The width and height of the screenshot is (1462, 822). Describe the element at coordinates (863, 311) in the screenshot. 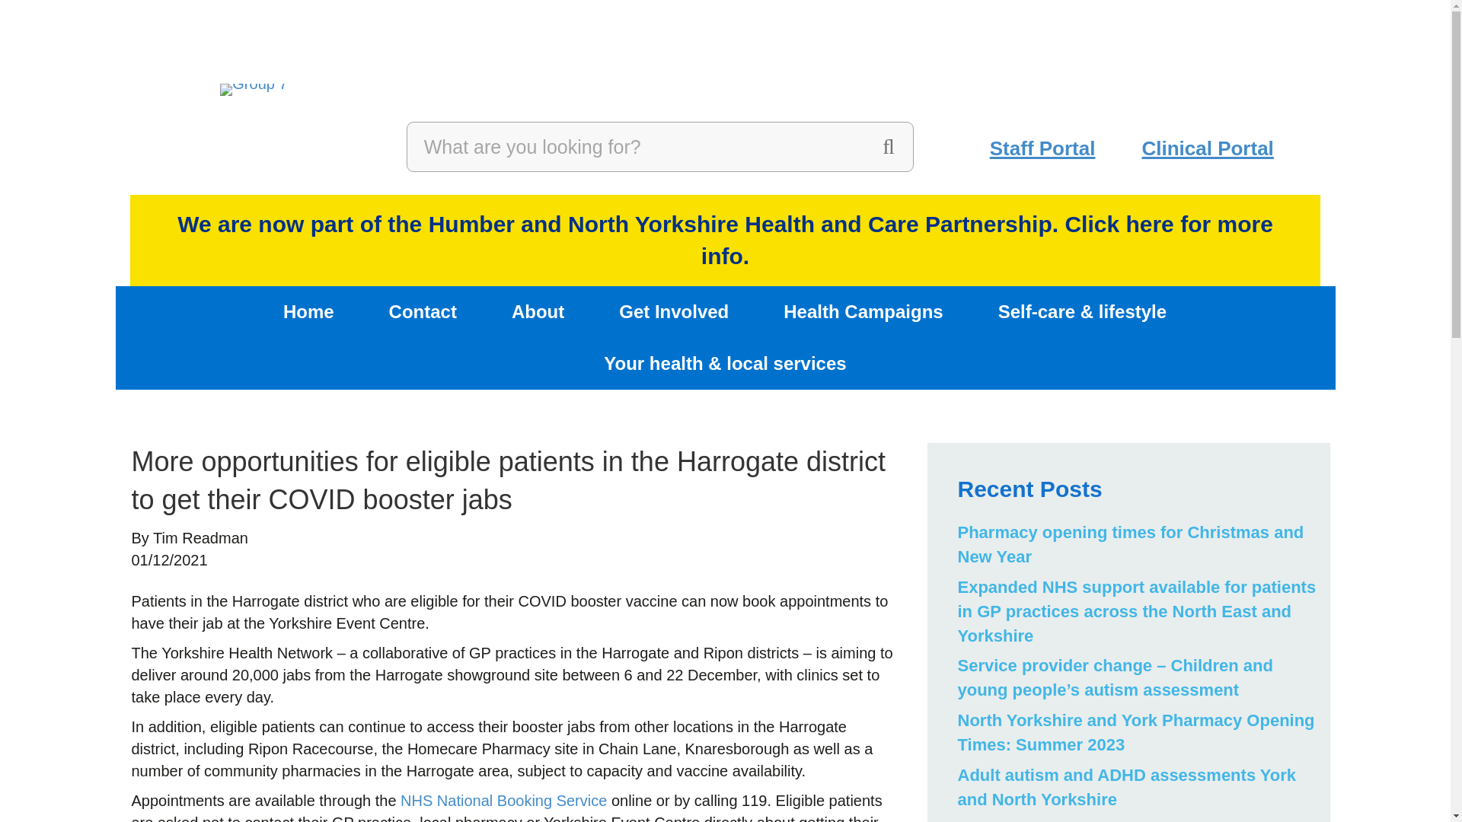

I see `Health Campaigns` at that location.